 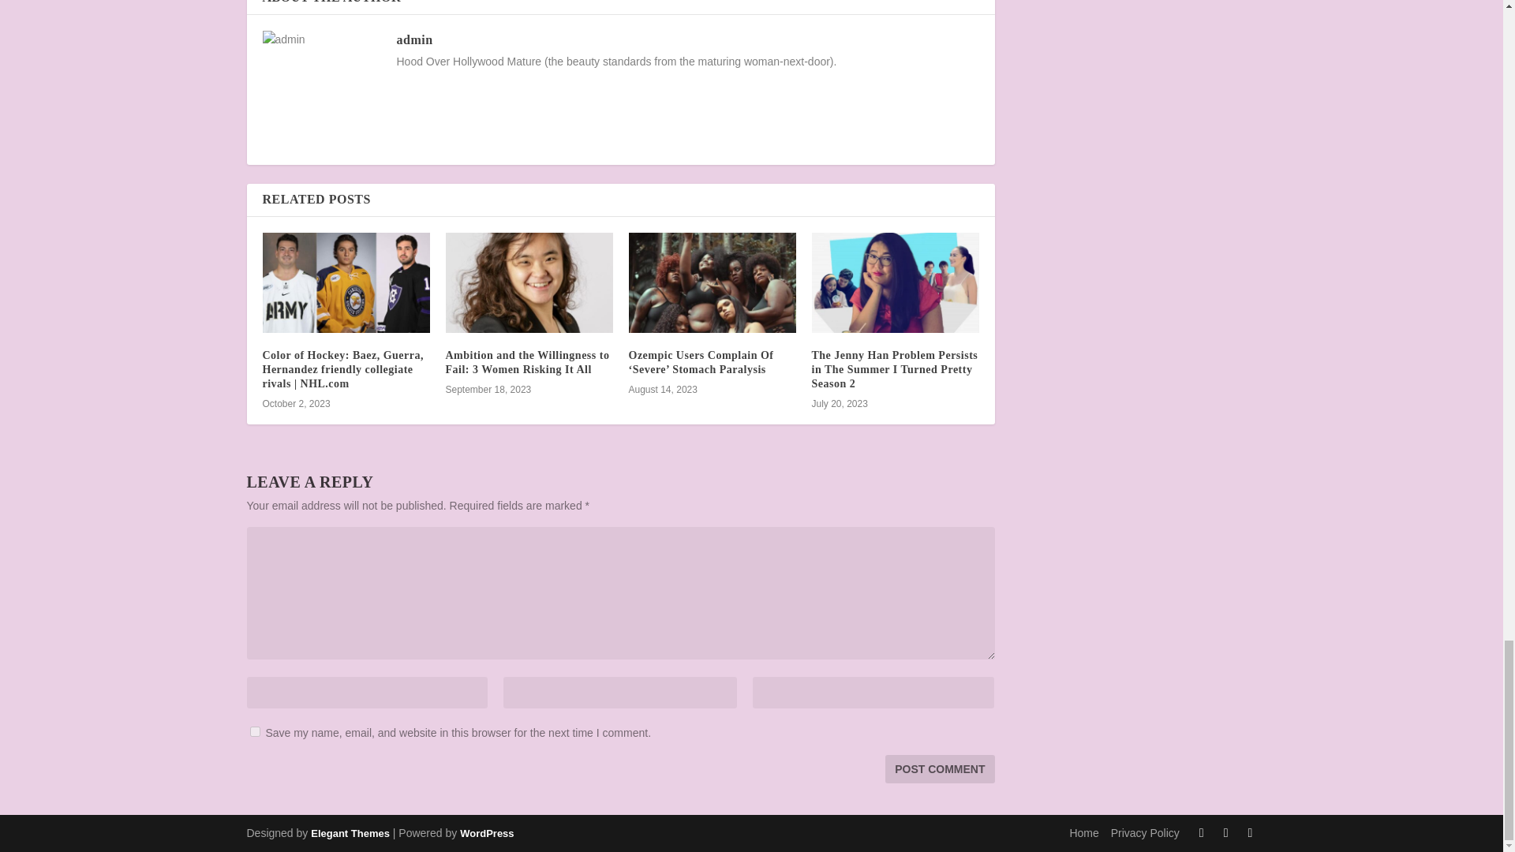 What do you see at coordinates (254, 732) in the screenshot?
I see `yes` at bounding box center [254, 732].